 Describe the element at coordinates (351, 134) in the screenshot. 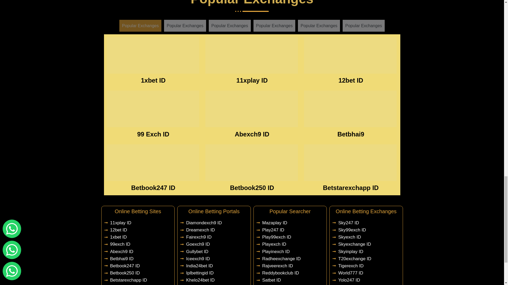

I see `Betbhai9` at that location.